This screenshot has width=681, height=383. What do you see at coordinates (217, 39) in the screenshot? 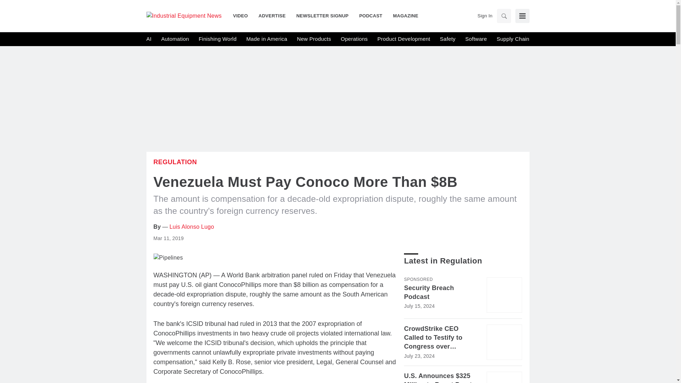
I see `Finishing World` at bounding box center [217, 39].